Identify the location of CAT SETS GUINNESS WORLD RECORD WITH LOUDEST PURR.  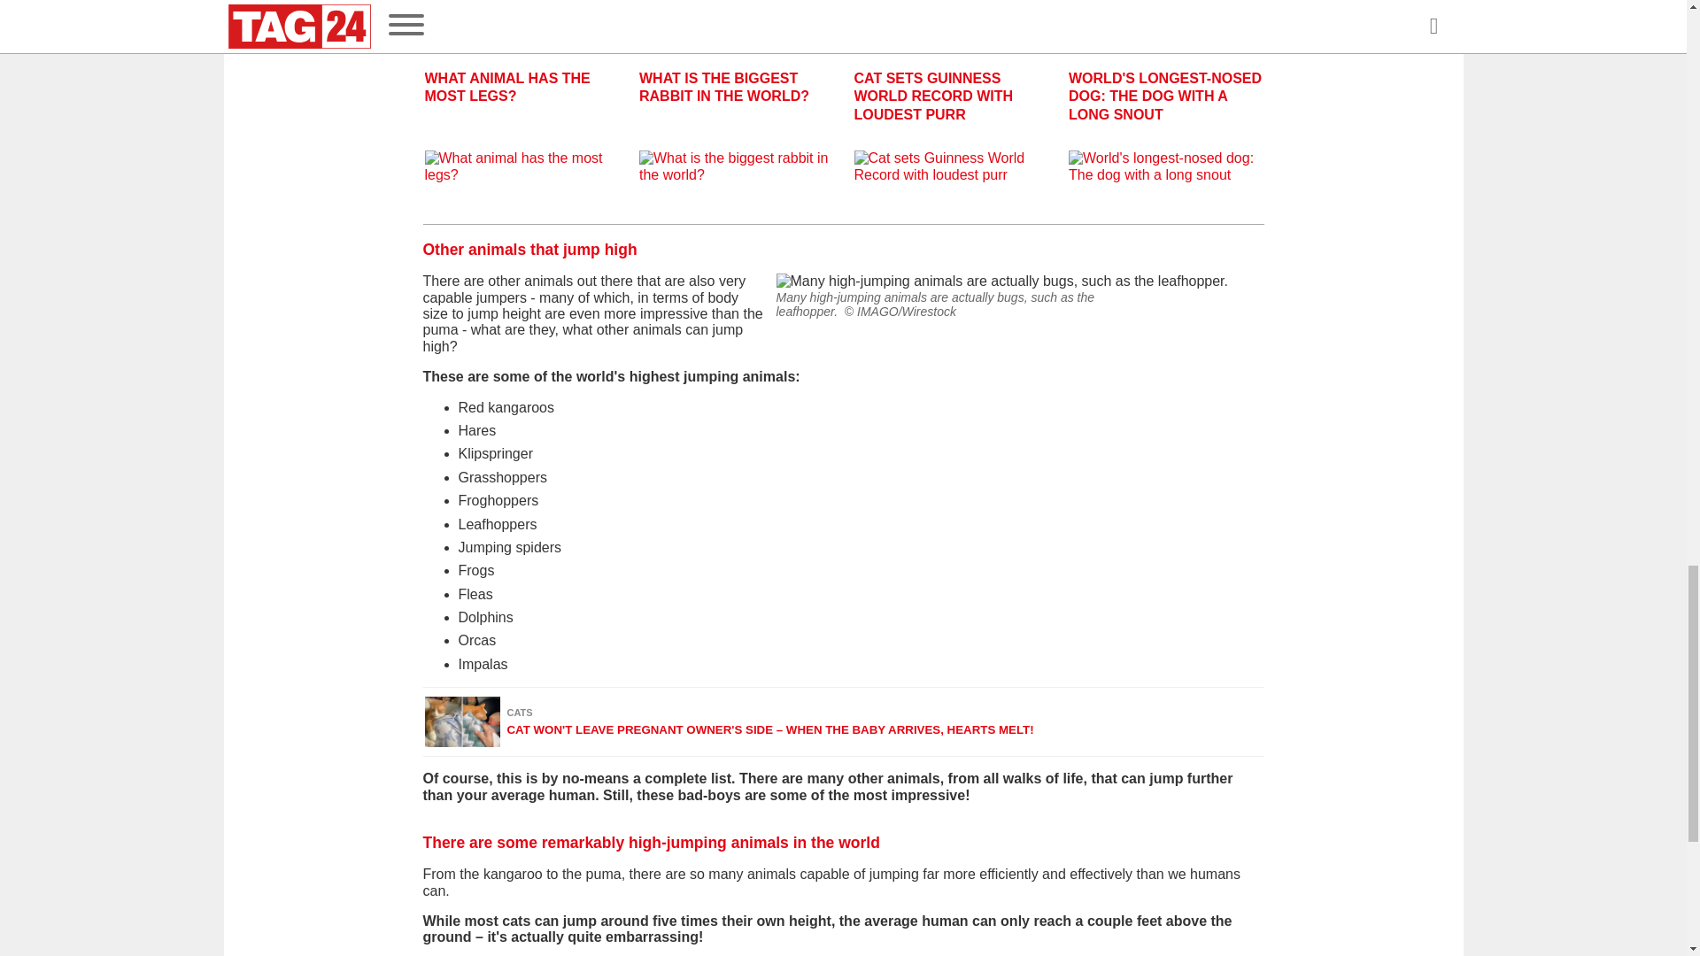
(949, 127).